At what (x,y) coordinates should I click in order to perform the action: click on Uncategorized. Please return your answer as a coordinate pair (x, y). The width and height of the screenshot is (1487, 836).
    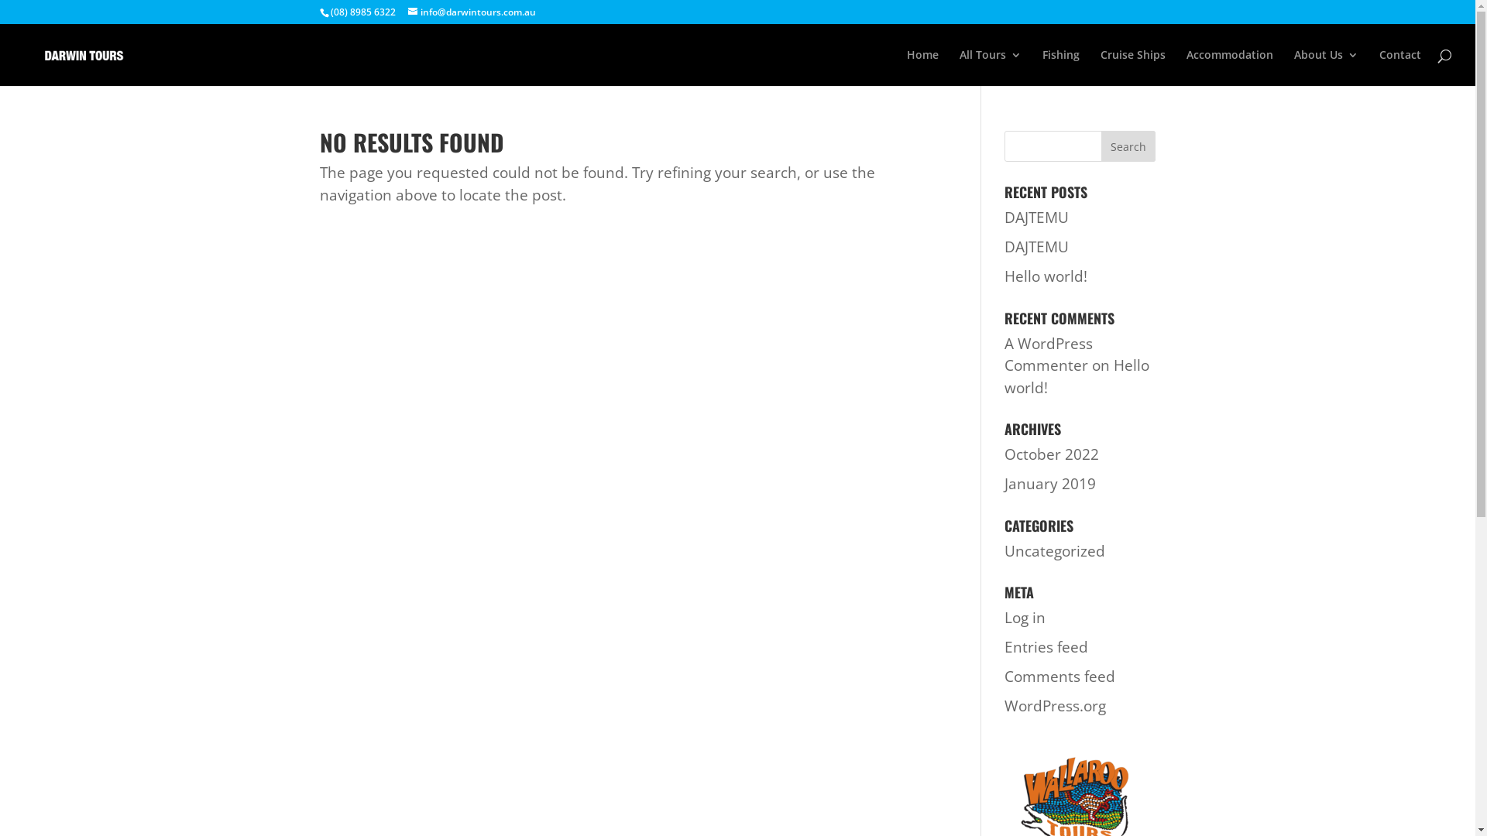
    Looking at the image, I should click on (1055, 550).